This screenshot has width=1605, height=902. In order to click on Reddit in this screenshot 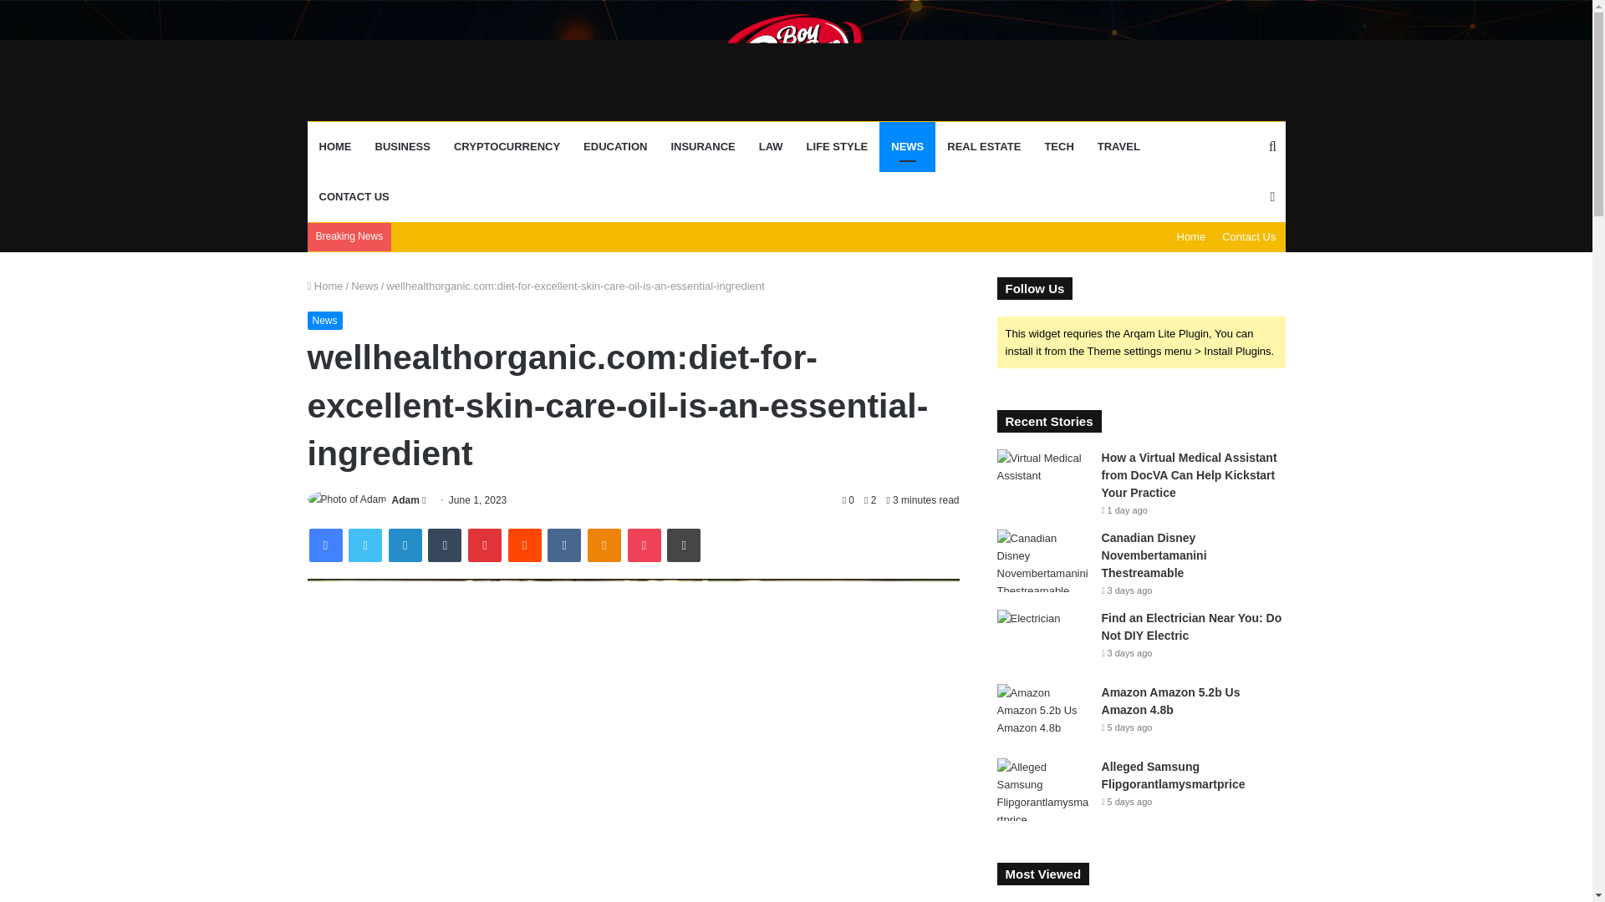, I will do `click(525, 545)`.